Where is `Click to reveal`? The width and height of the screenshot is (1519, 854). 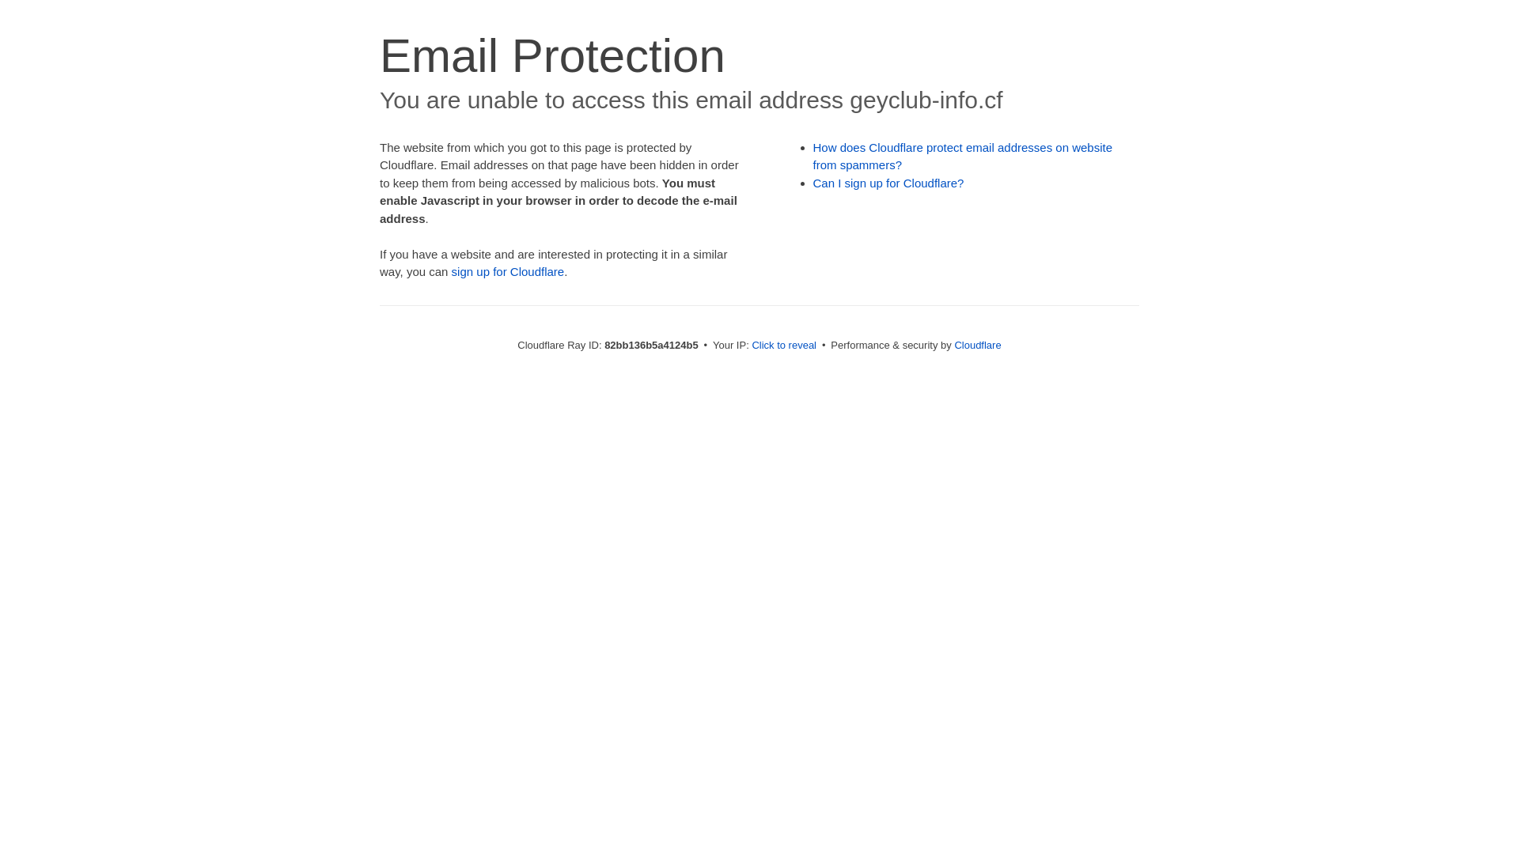
Click to reveal is located at coordinates (784, 345).